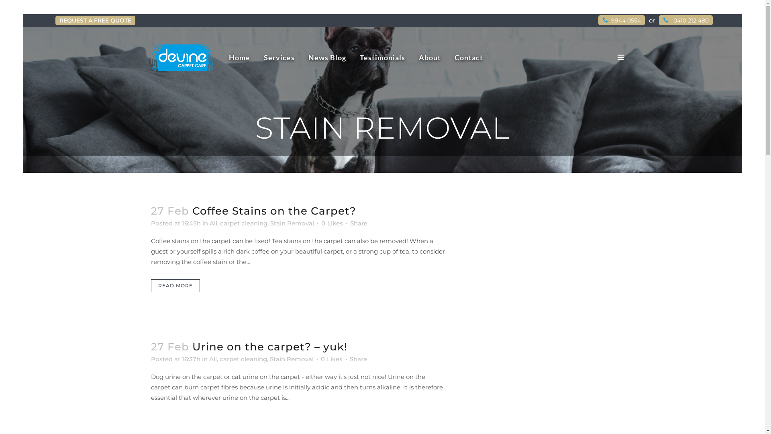 The image size is (771, 434). I want to click on carpet cleaning, so click(244, 223).